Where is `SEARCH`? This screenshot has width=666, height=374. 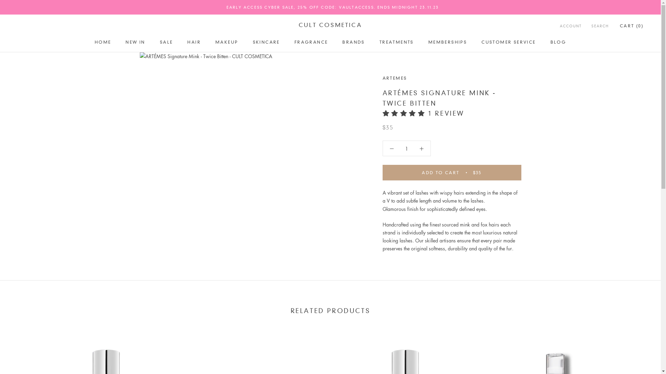
SEARCH is located at coordinates (600, 26).